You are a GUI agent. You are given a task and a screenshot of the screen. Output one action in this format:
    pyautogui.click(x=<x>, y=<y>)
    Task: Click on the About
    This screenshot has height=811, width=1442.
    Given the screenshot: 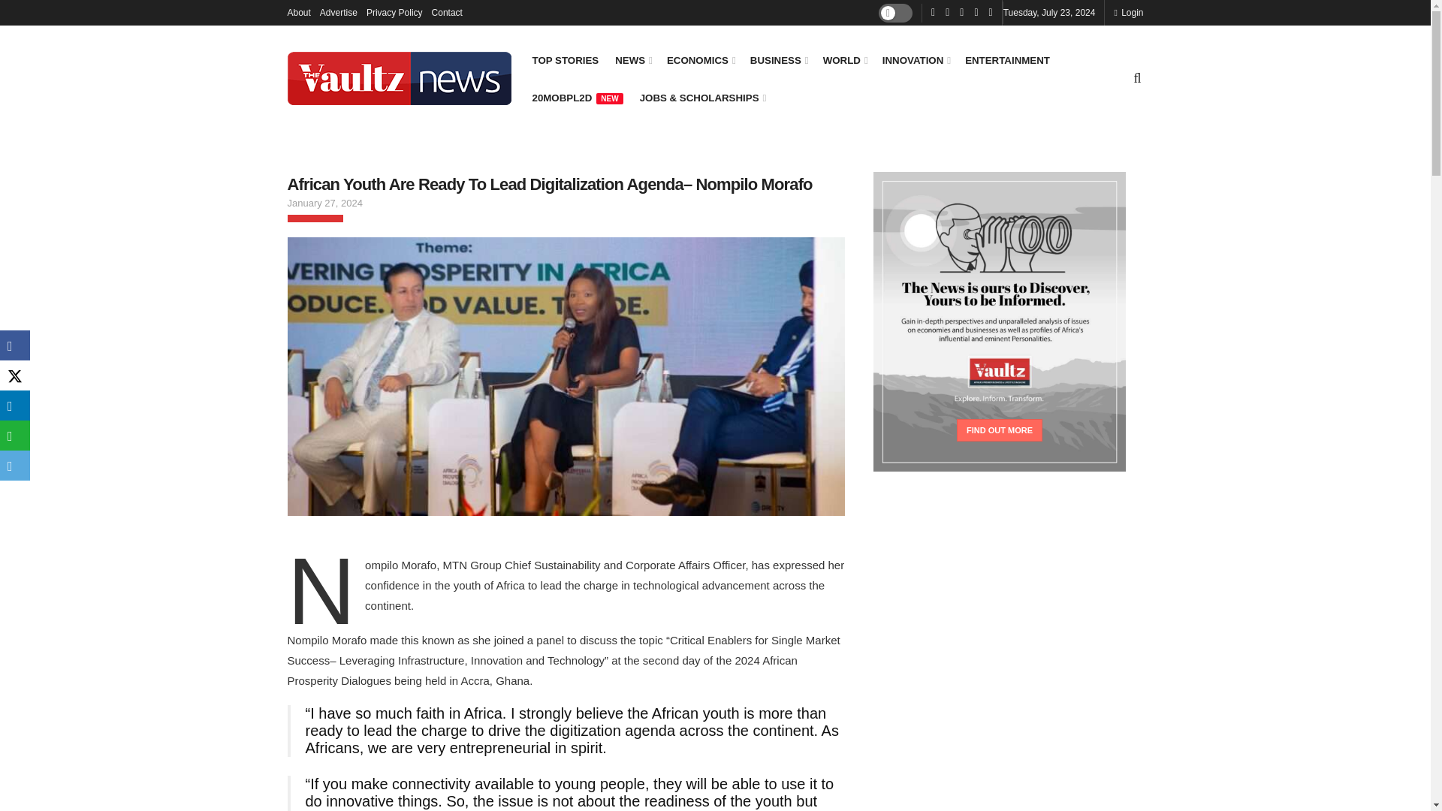 What is the action you would take?
    pyautogui.click(x=298, y=12)
    